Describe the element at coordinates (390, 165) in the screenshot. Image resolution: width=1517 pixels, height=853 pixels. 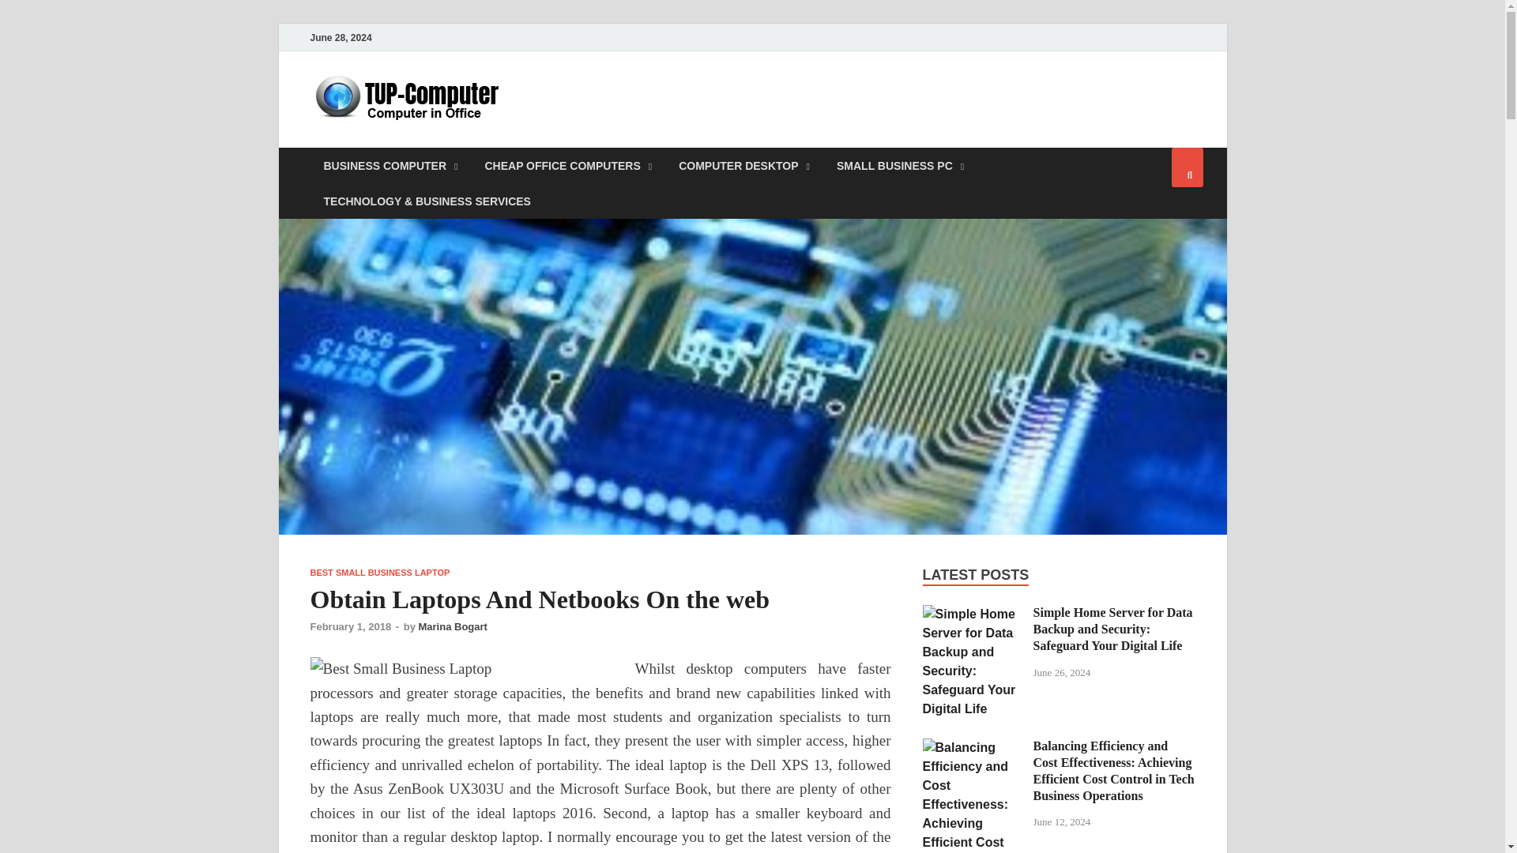
I see `BUSINESS COMPUTER` at that location.